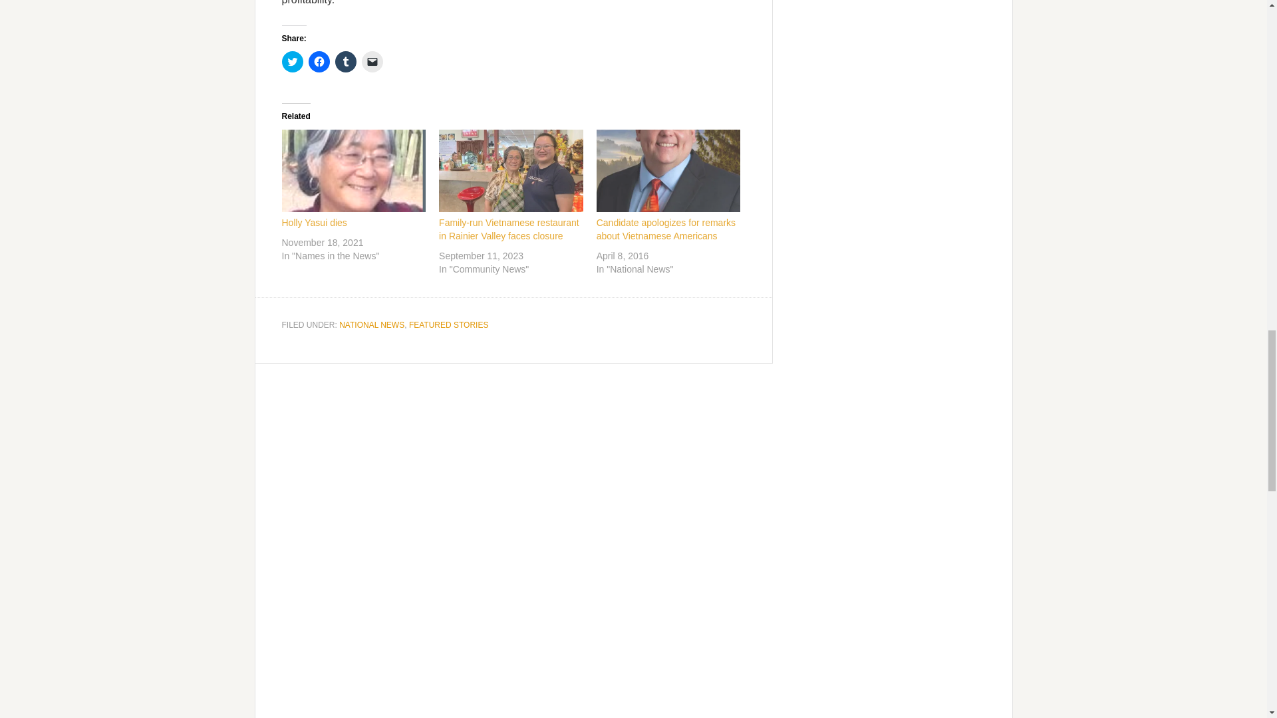 The image size is (1277, 718). I want to click on Click to share on Twitter, so click(293, 61).